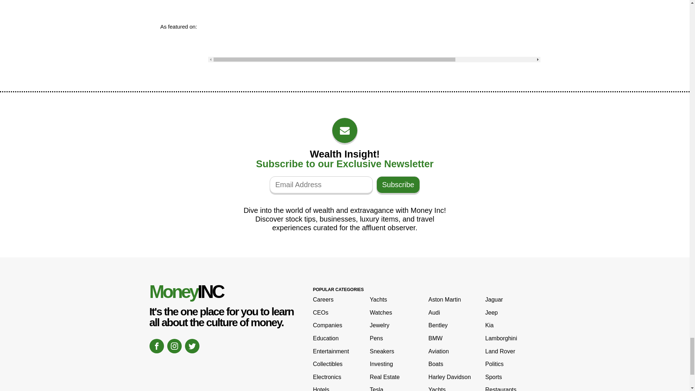 This screenshot has height=391, width=695. What do you see at coordinates (398, 185) in the screenshot?
I see `Subscribe` at bounding box center [398, 185].